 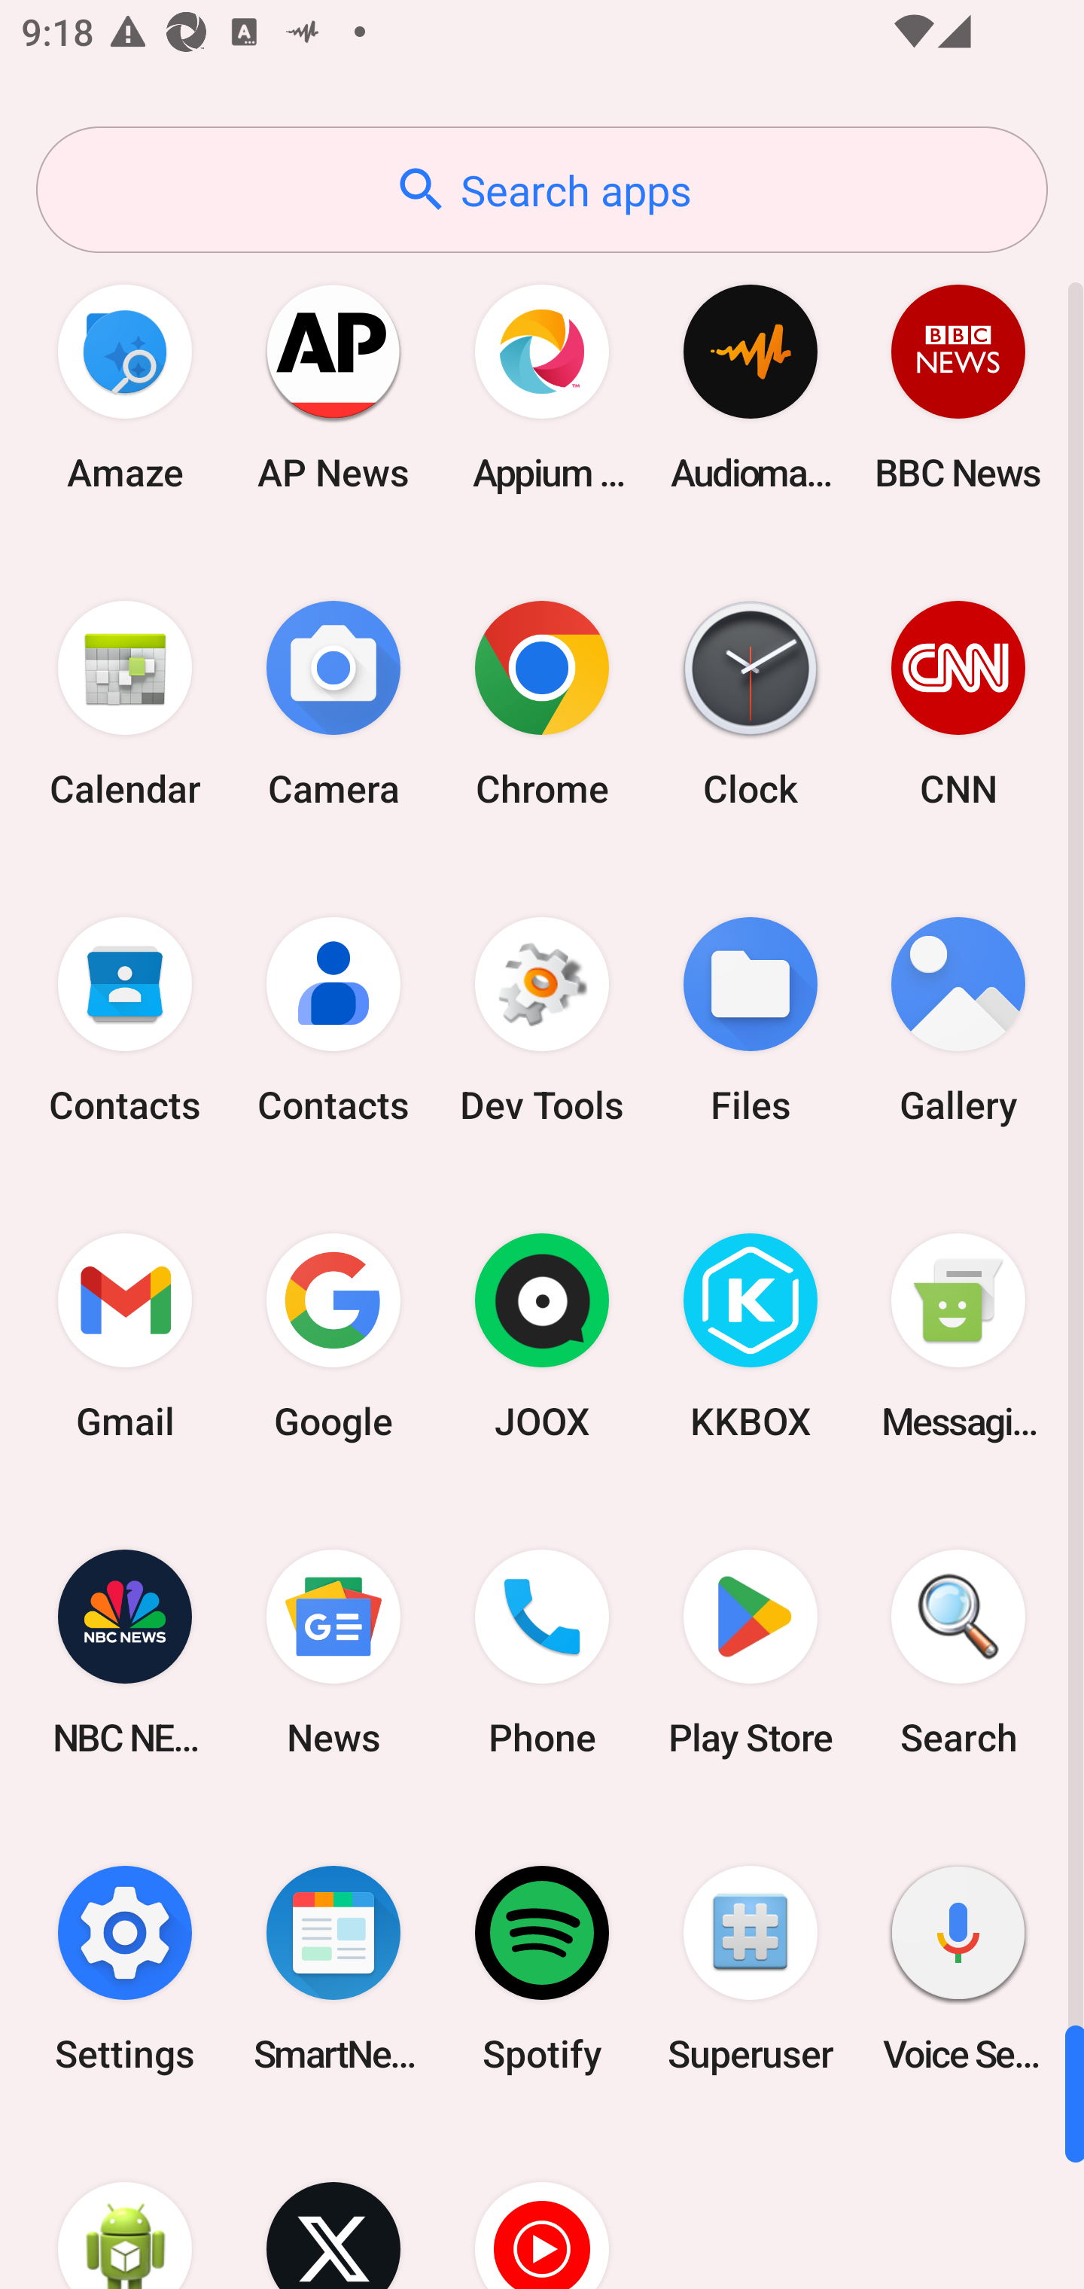 What do you see at coordinates (125, 703) in the screenshot?
I see `Calendar` at bounding box center [125, 703].